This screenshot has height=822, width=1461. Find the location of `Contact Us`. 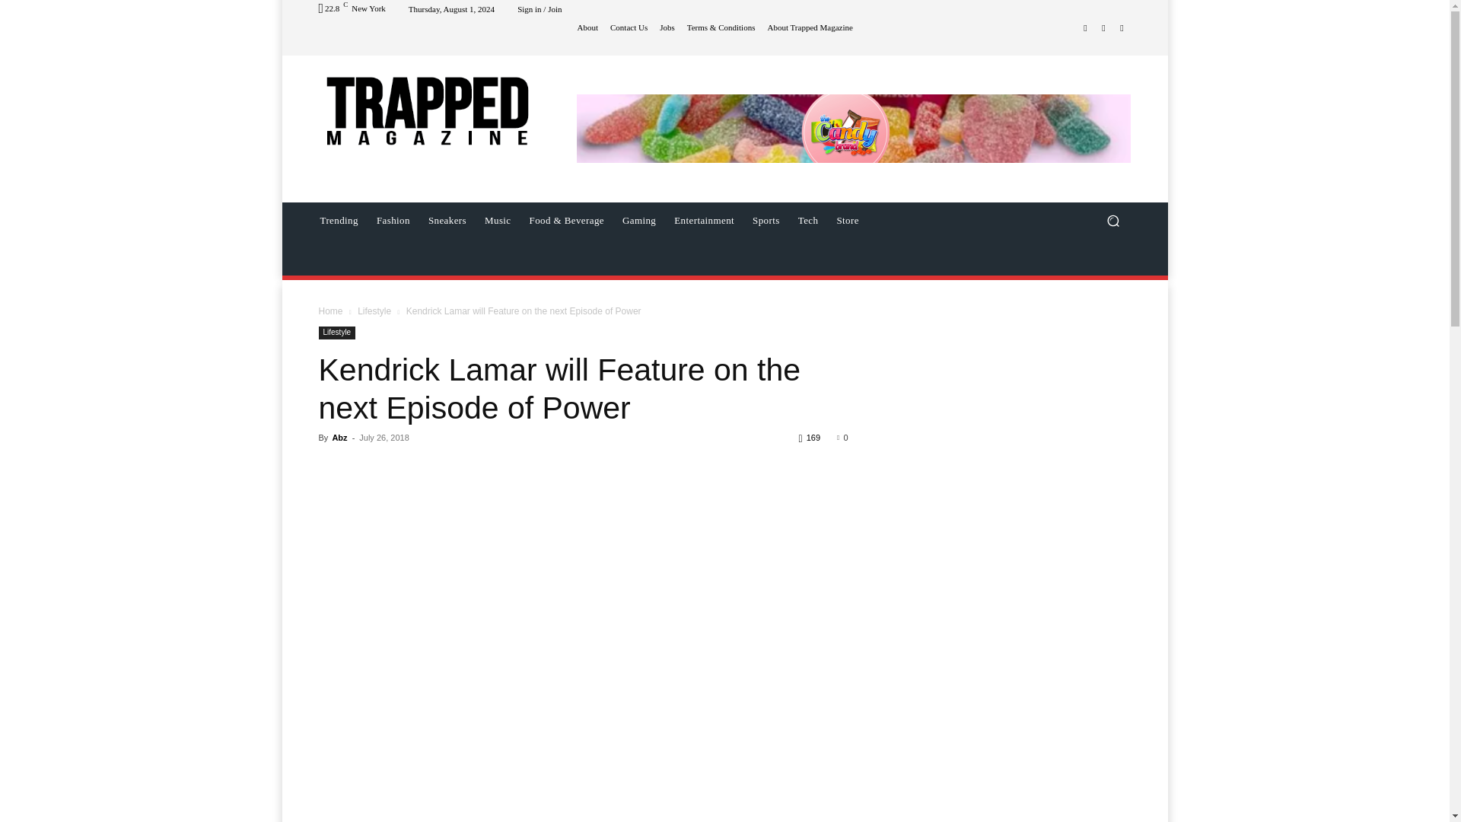

Contact Us is located at coordinates (627, 27).